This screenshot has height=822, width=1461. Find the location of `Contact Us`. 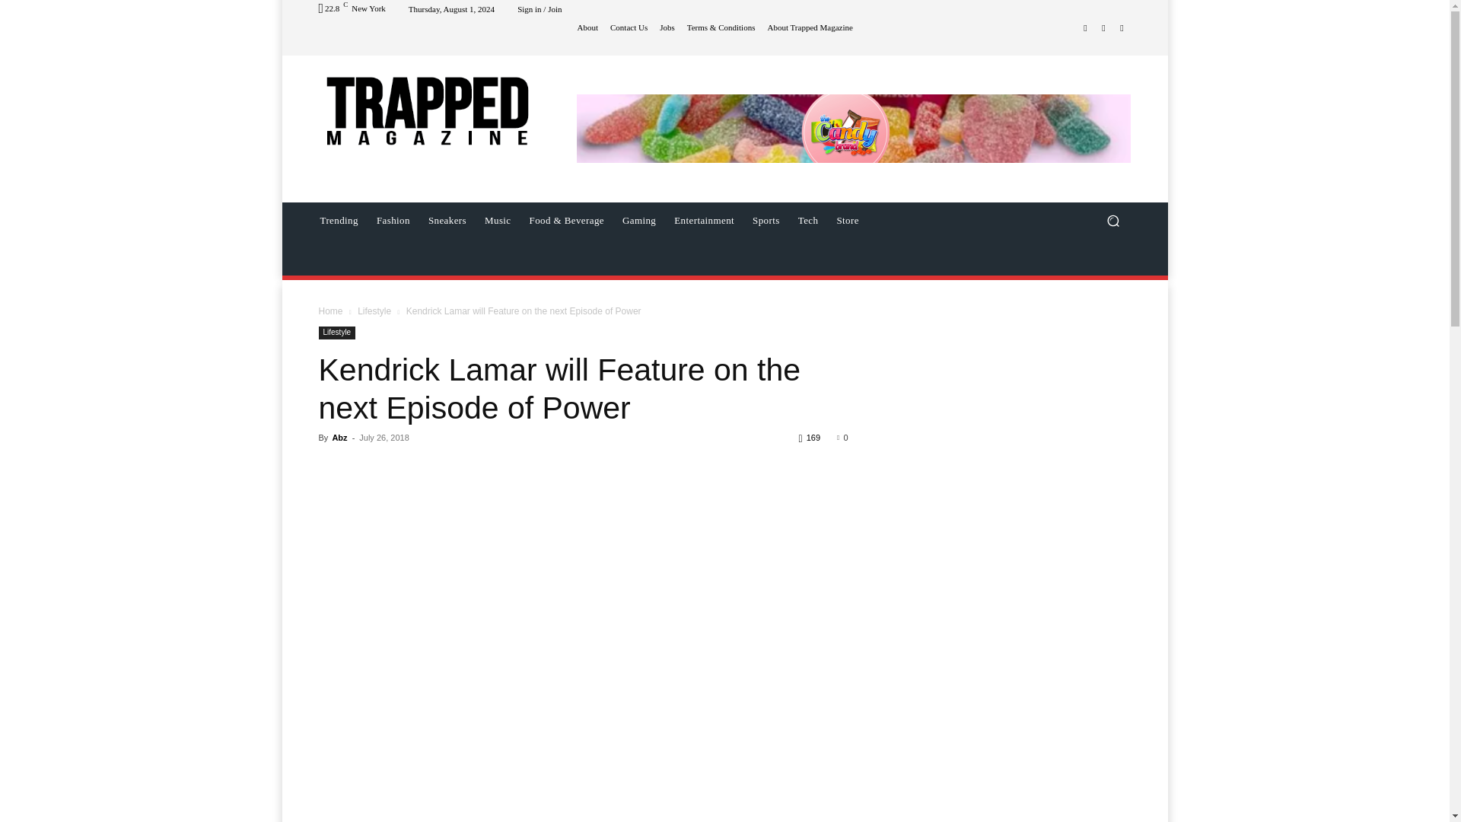

Contact Us is located at coordinates (627, 27).